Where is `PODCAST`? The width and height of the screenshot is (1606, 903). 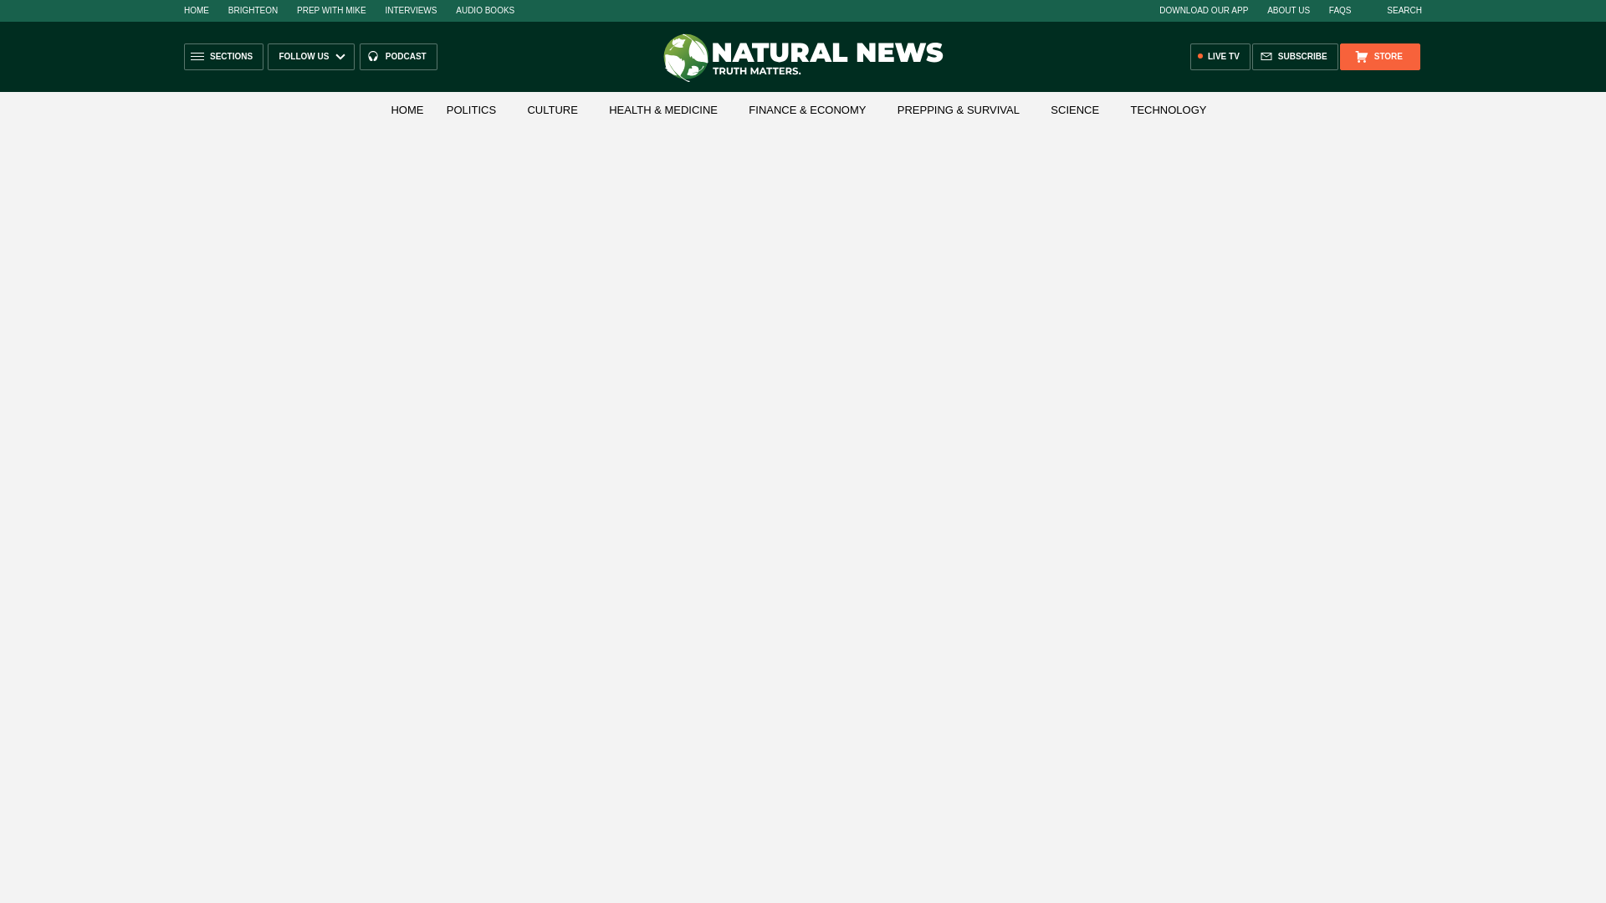
PODCAST is located at coordinates (398, 57).